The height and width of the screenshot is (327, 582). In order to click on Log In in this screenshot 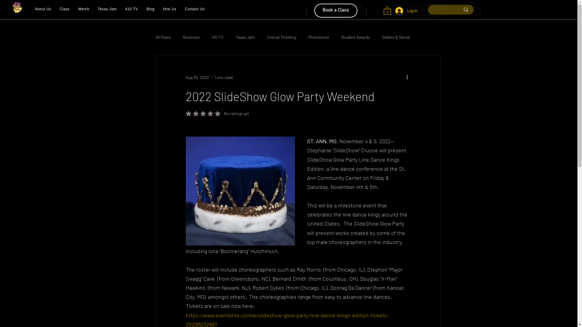, I will do `click(406, 11)`.